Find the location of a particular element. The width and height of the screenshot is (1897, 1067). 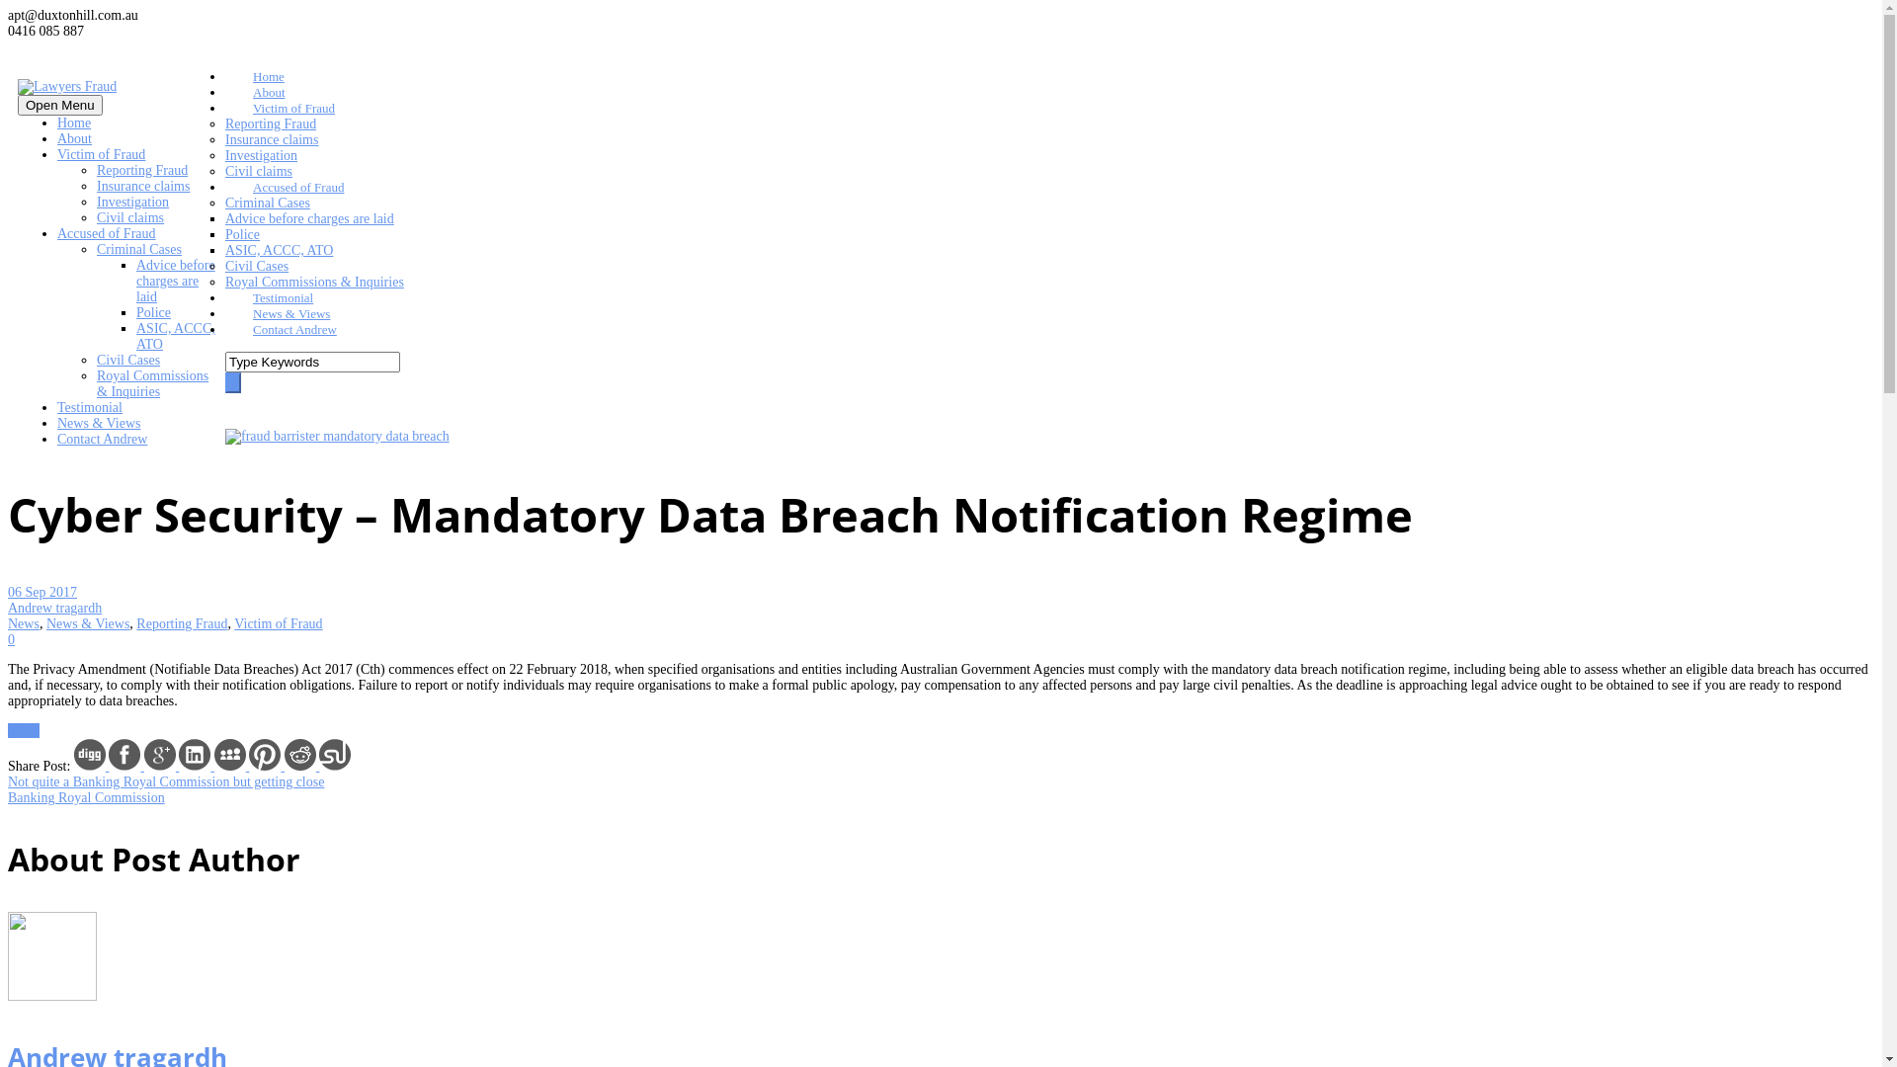

Accused of Fraud is located at coordinates (285, 202).